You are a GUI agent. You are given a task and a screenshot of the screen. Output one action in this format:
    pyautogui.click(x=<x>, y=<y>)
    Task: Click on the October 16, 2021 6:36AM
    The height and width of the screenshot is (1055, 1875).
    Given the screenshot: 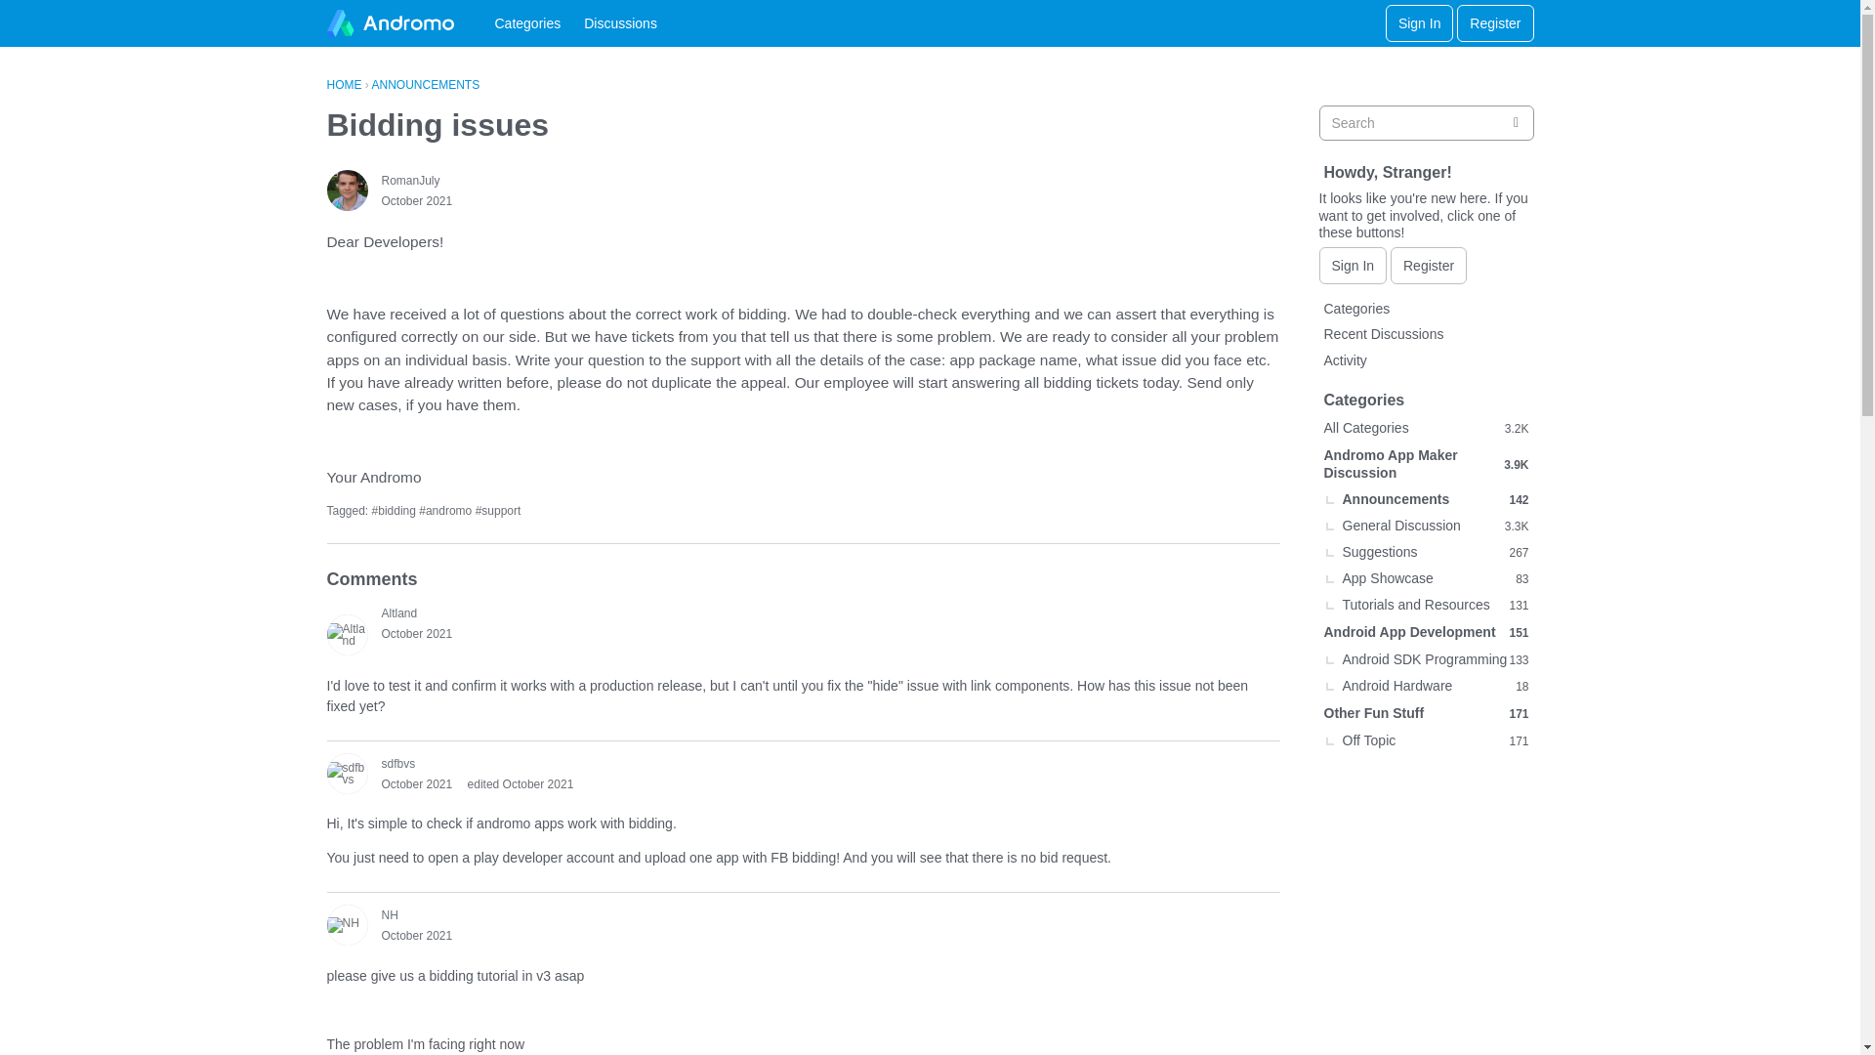 What is the action you would take?
    pyautogui.click(x=416, y=936)
    